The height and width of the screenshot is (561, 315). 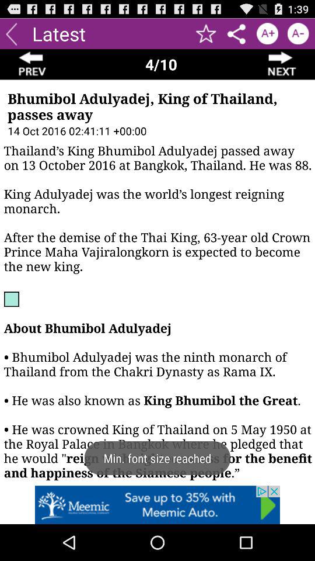 I want to click on mark article as a favorite, so click(x=206, y=34).